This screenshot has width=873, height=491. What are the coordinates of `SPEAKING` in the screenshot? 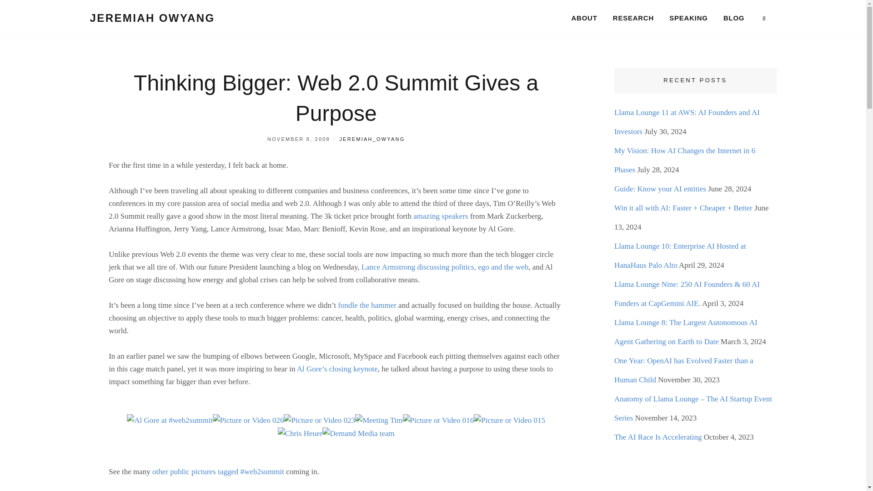 It's located at (688, 18).